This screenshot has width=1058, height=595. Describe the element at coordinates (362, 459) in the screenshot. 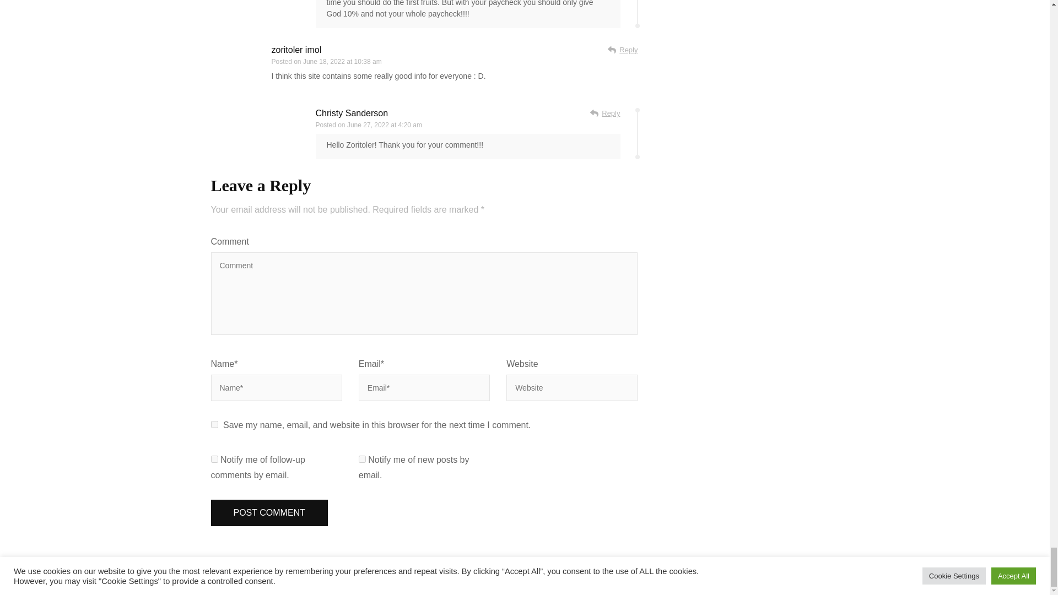

I see `subscribe` at that location.